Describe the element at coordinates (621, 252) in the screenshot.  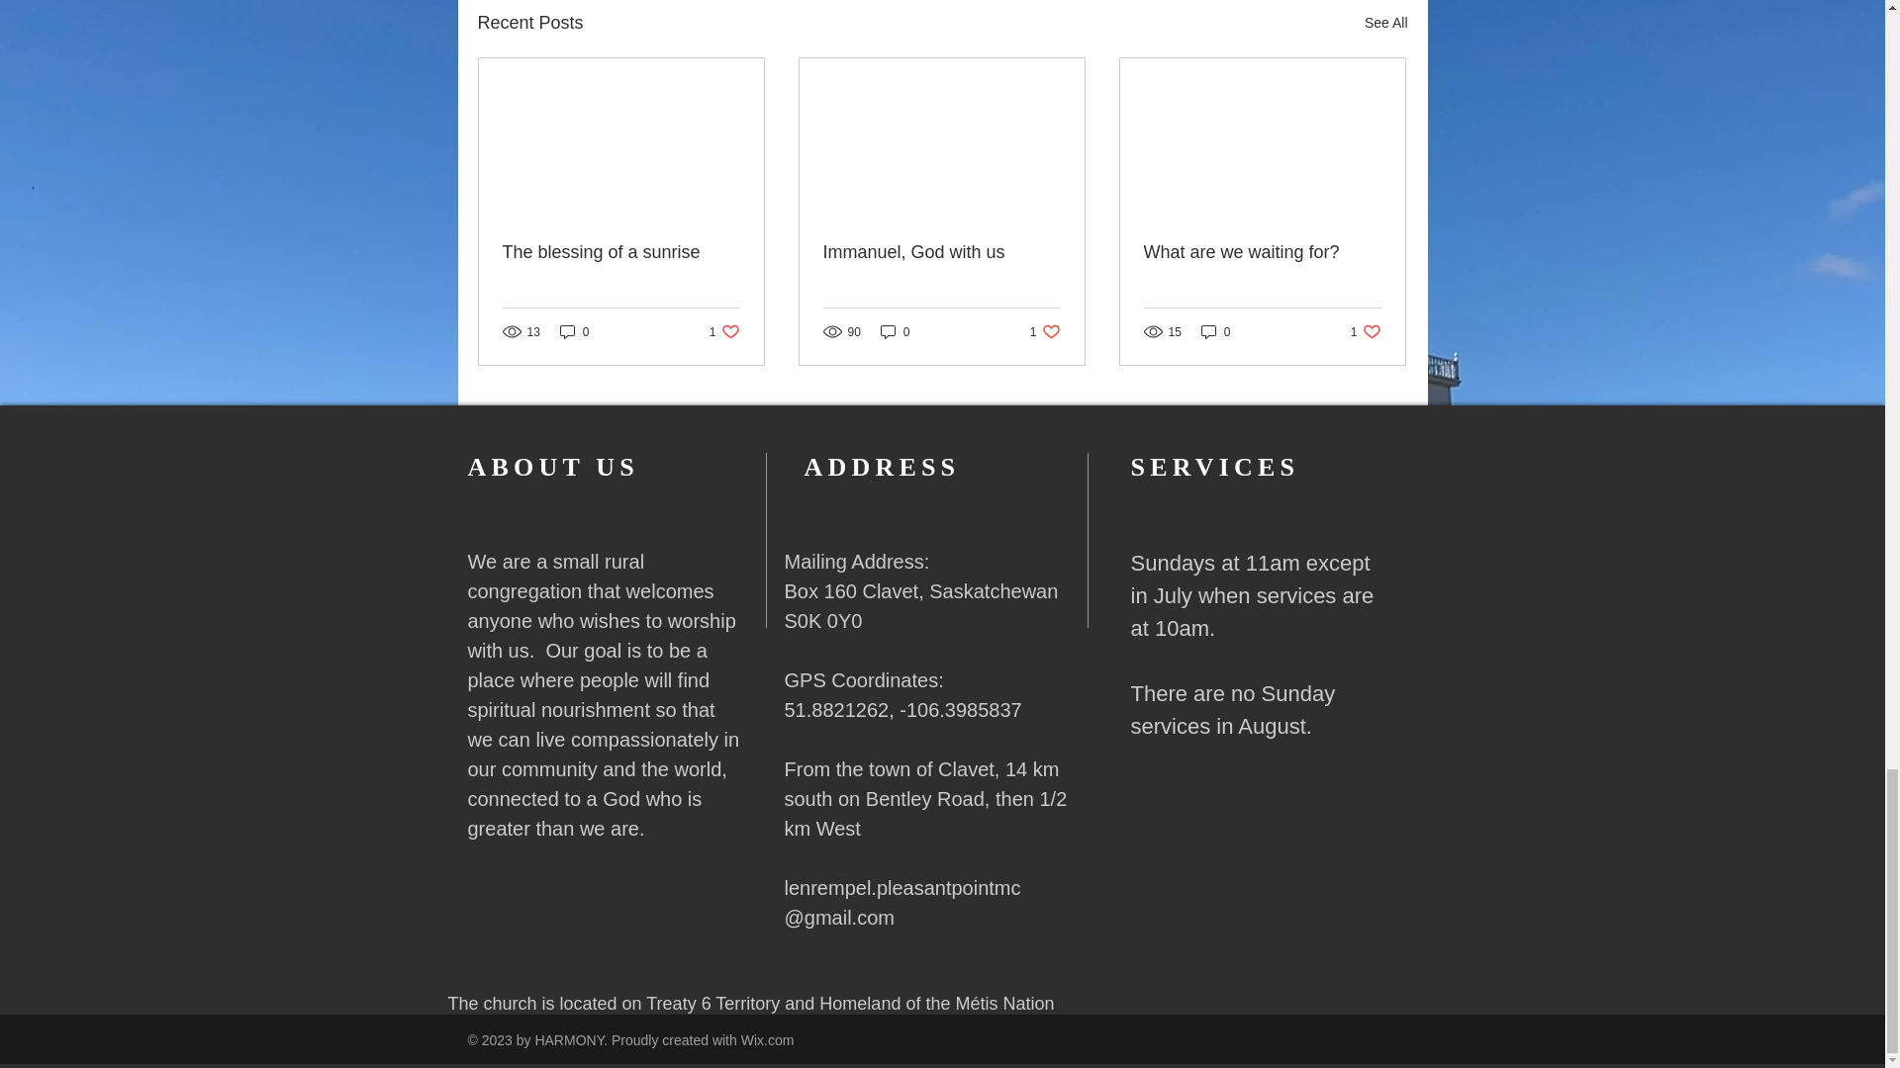
I see `The blessing of a sunrise` at that location.